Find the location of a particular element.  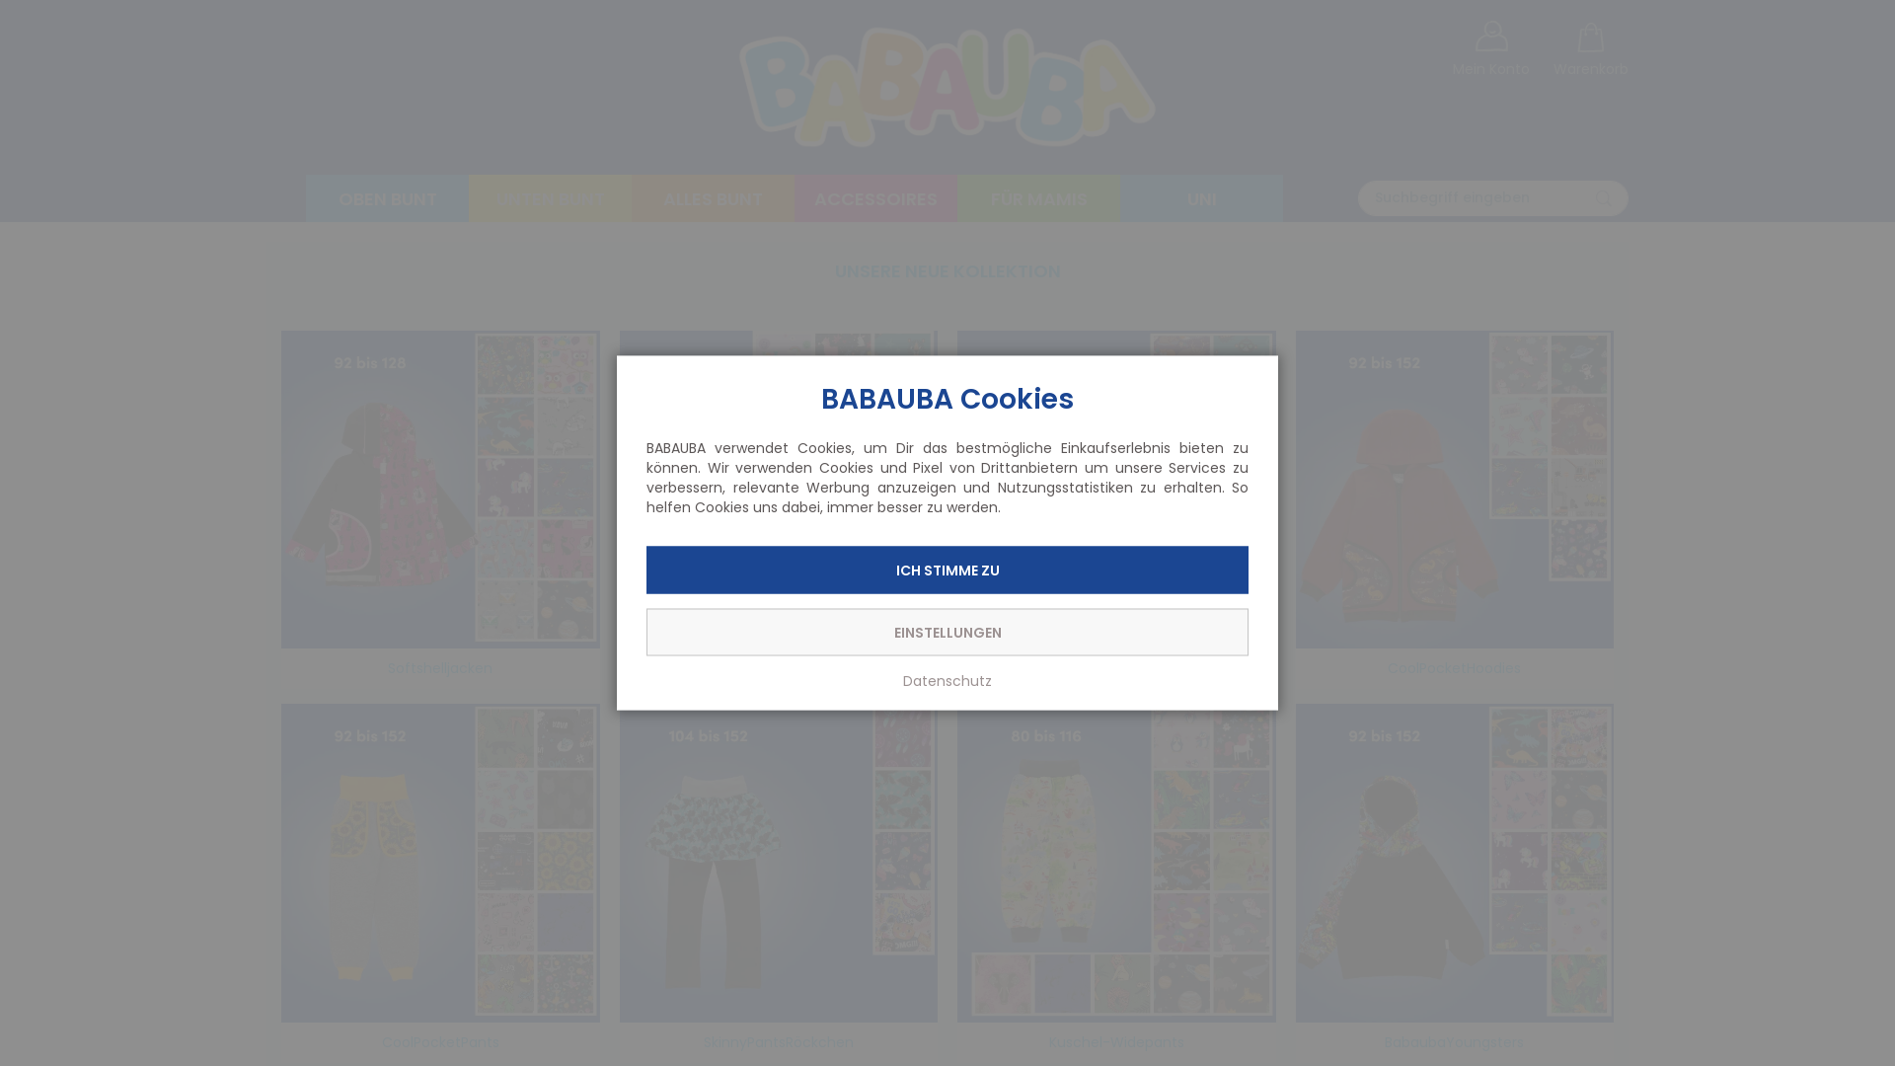

Search is located at coordinates (1604, 198).